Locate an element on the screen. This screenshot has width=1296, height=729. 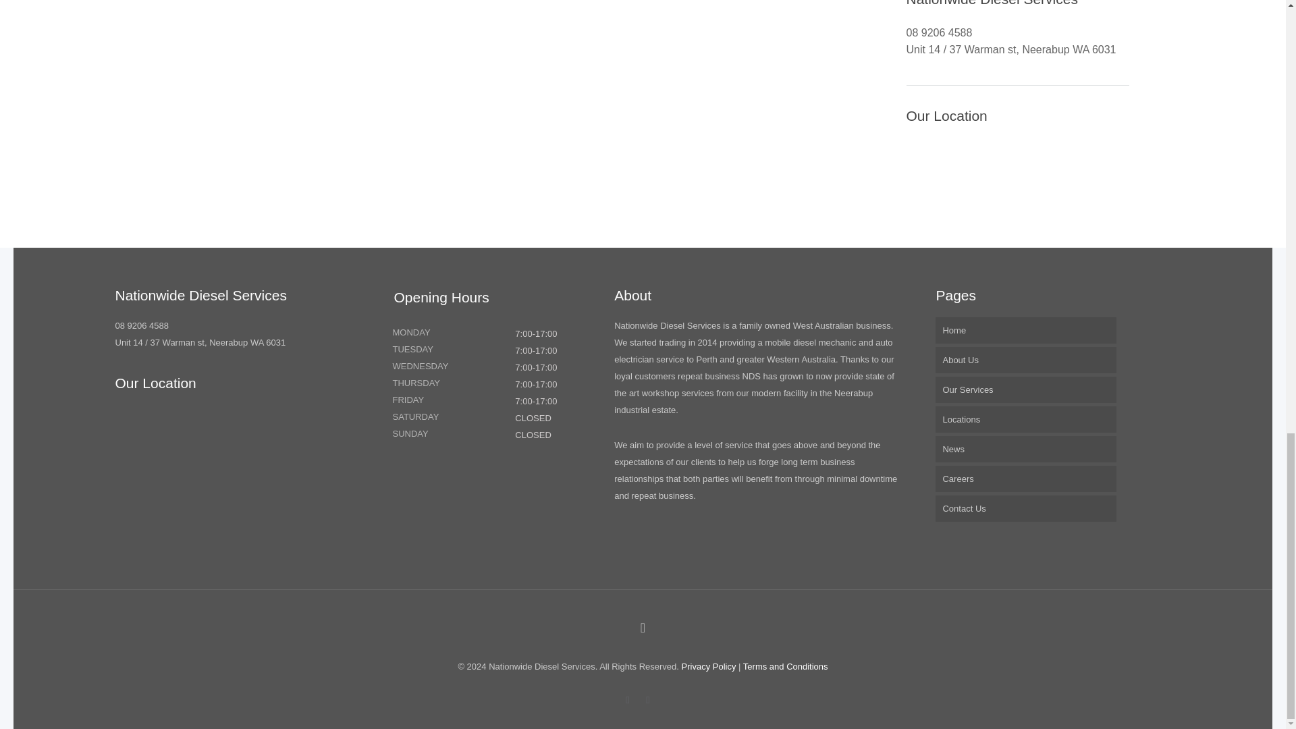
About Us is located at coordinates (1026, 360).